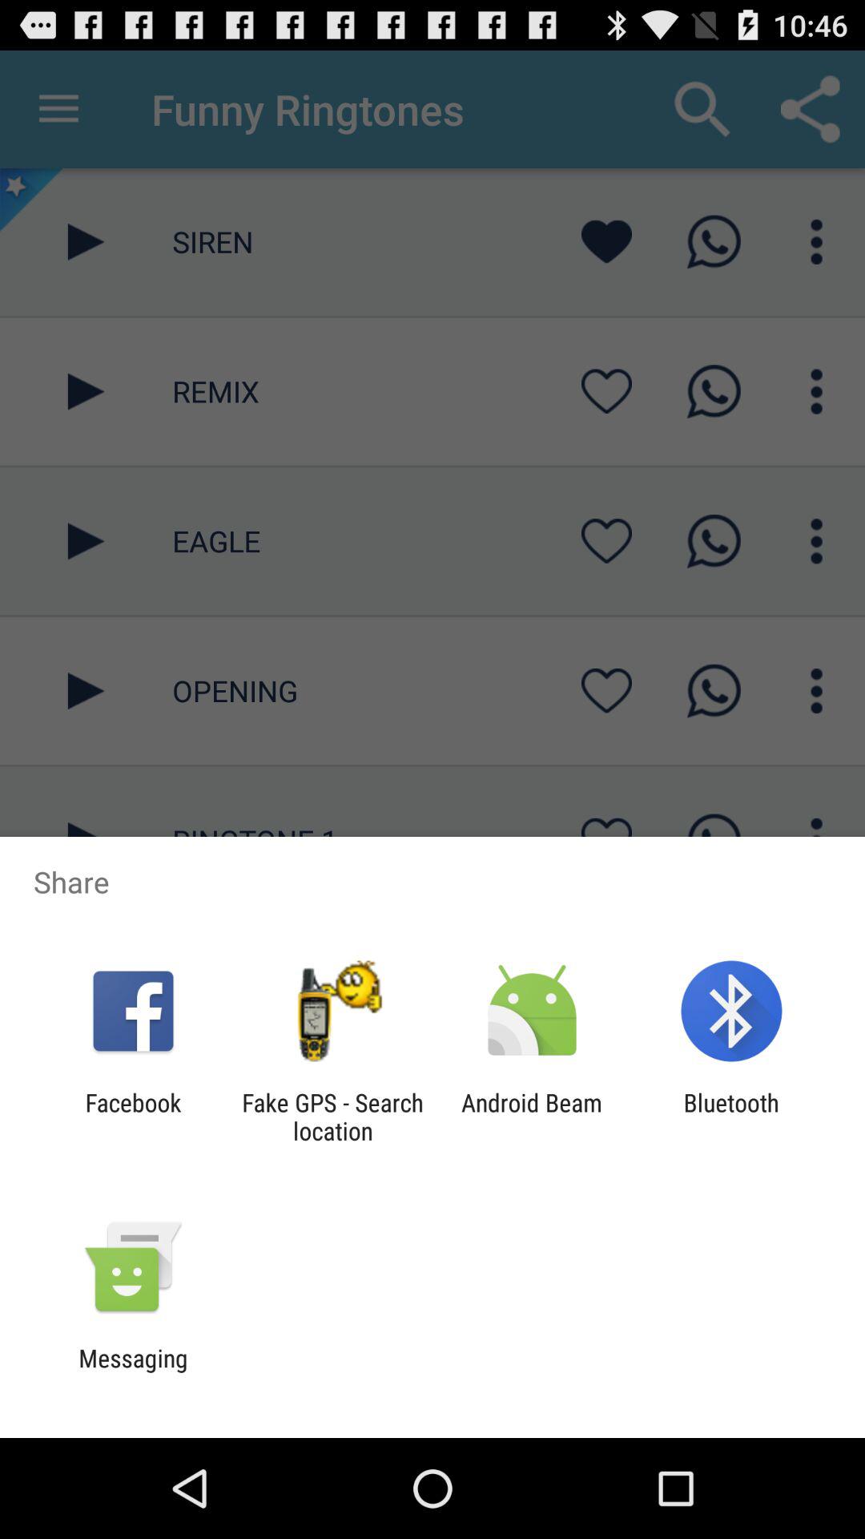  What do you see at coordinates (332, 1117) in the screenshot?
I see `select icon next to the facebook item` at bounding box center [332, 1117].